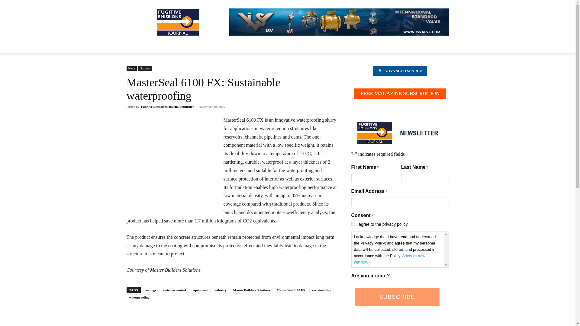  Describe the element at coordinates (137, 45) in the screenshot. I see `NEWS` at that location.